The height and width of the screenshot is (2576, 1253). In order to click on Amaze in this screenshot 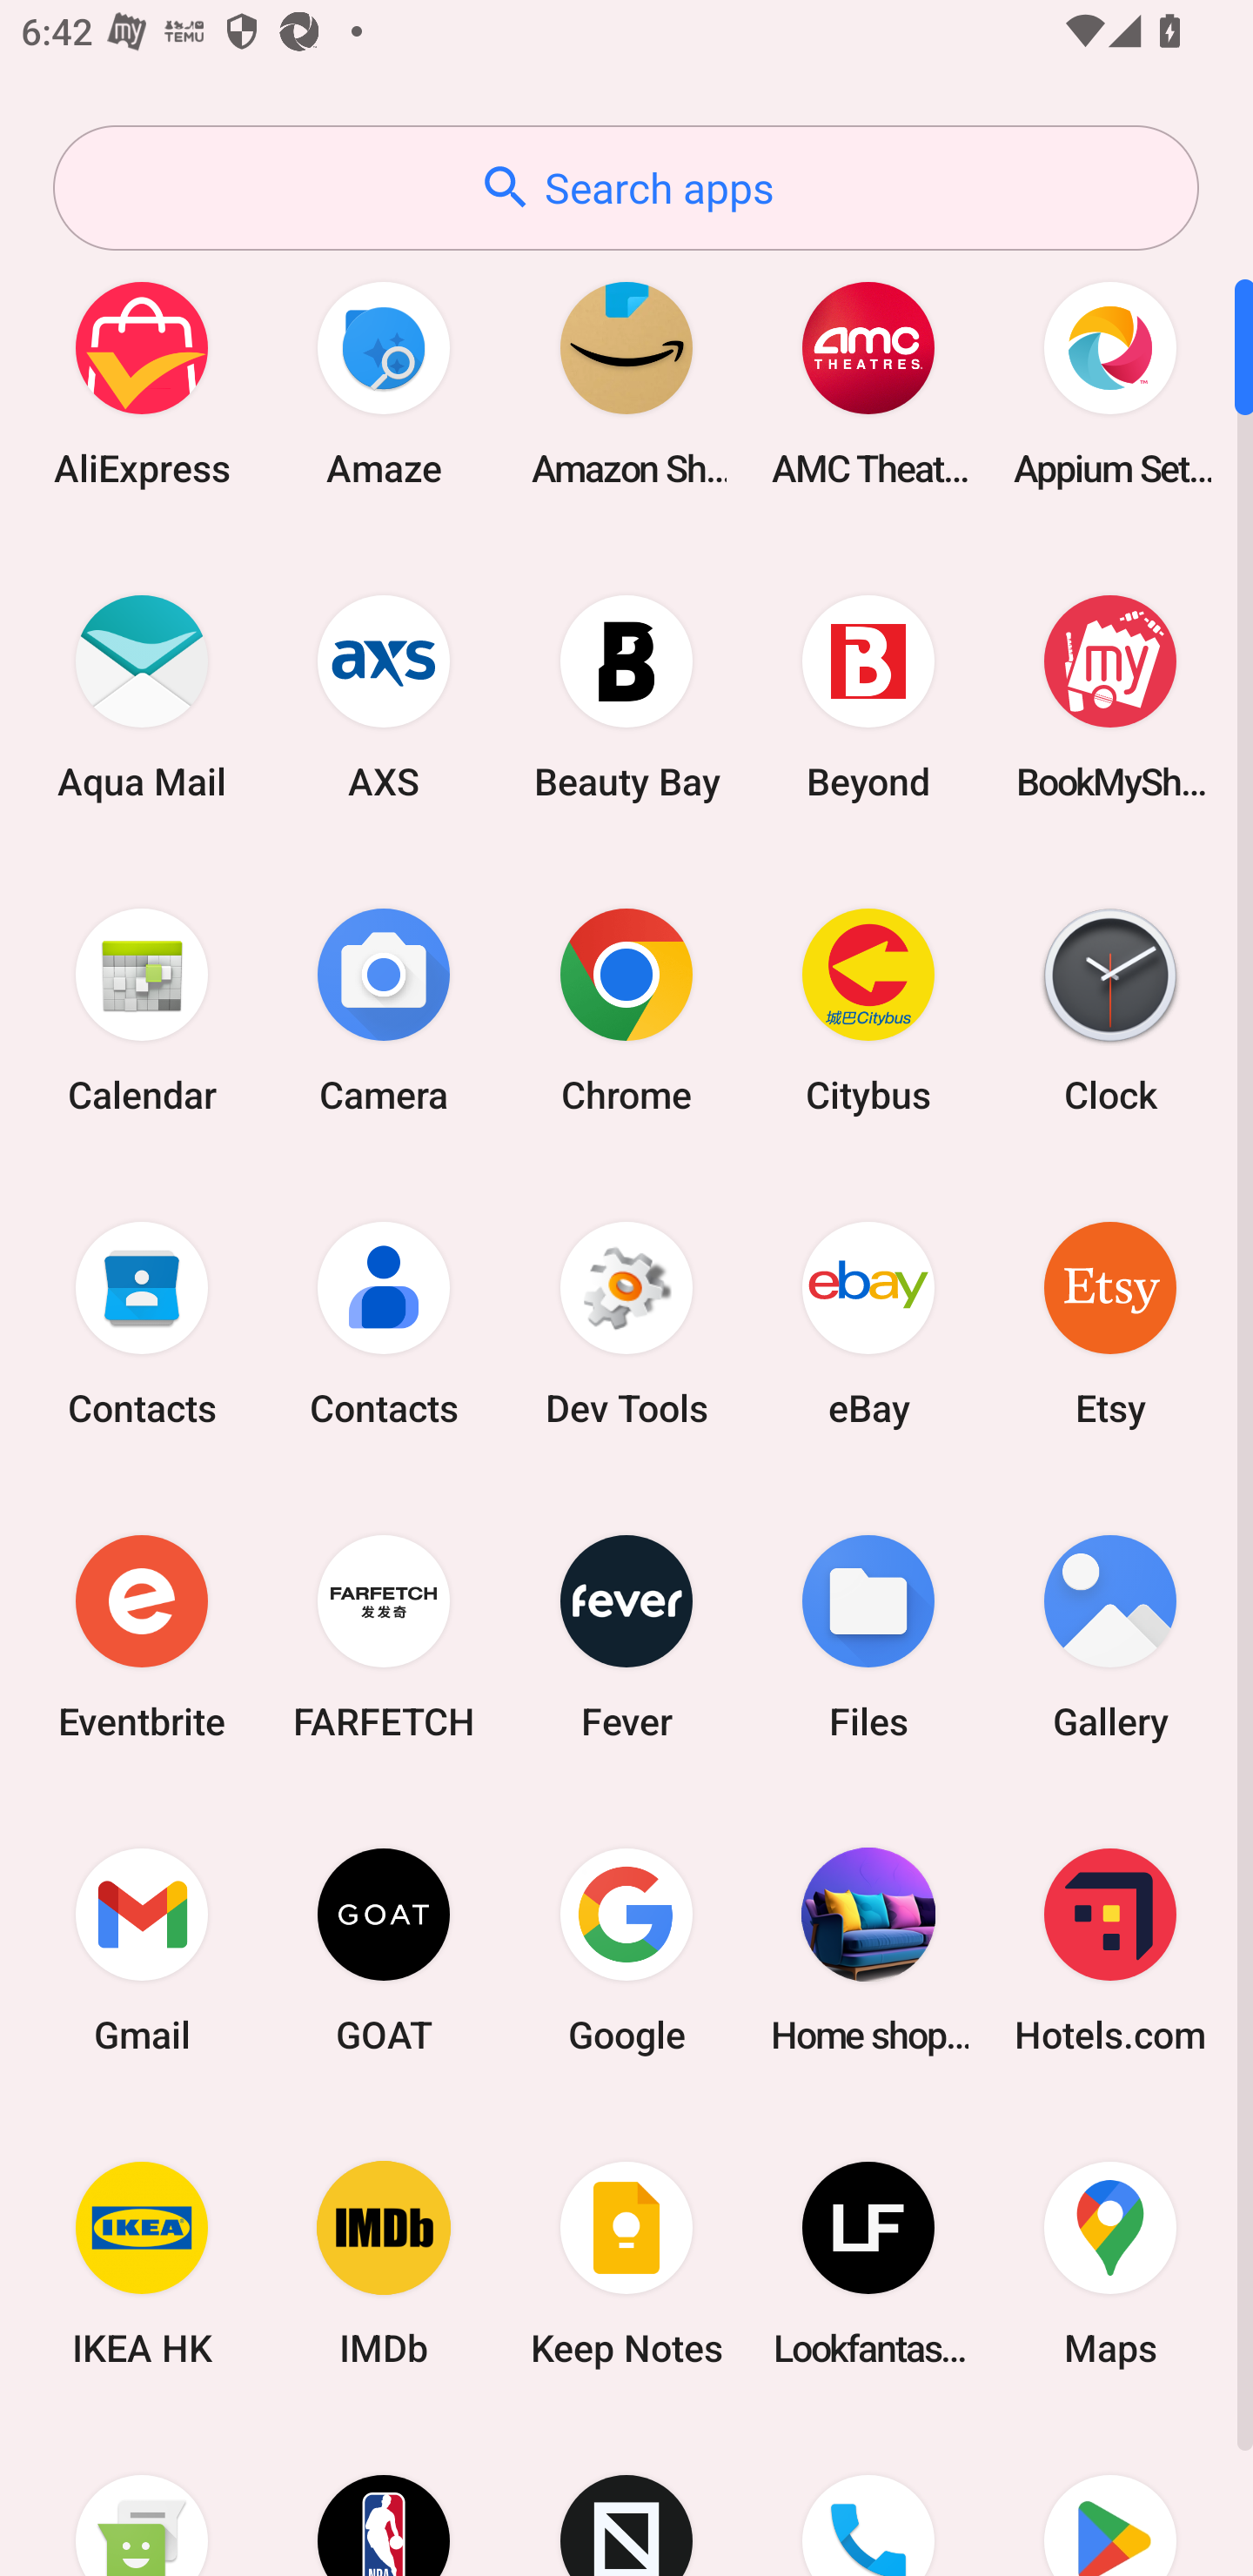, I will do `click(384, 383)`.